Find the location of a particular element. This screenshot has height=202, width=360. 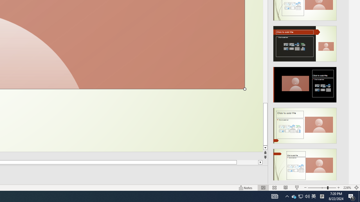

Zoom 226% is located at coordinates (347, 187).